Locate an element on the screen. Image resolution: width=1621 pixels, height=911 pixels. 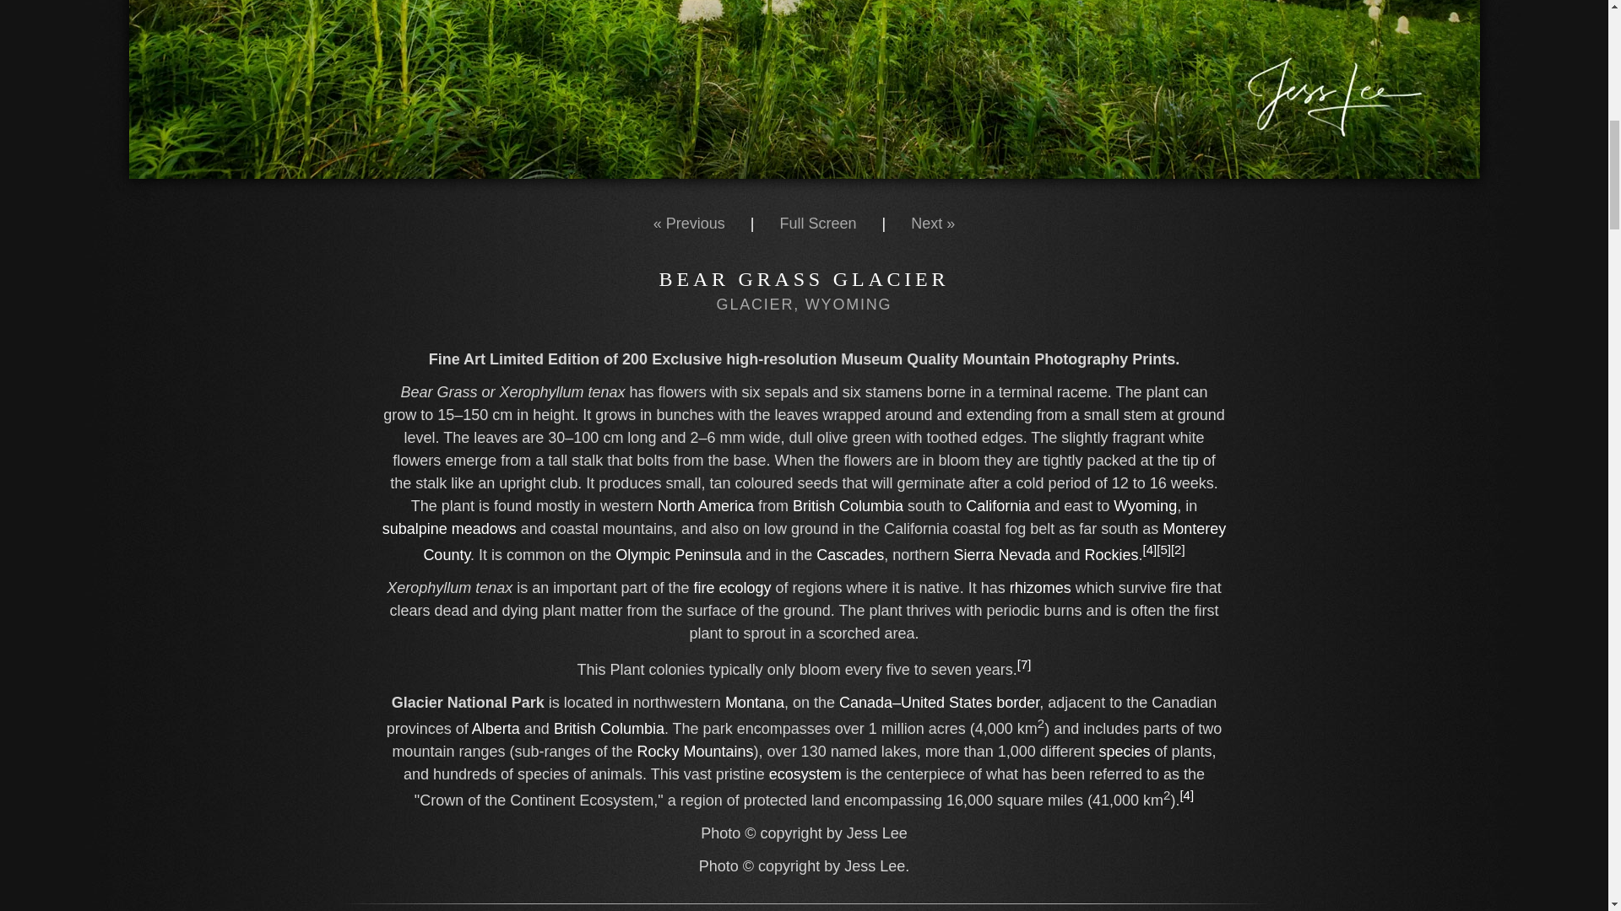
Rocky Mountains is located at coordinates (1111, 555).